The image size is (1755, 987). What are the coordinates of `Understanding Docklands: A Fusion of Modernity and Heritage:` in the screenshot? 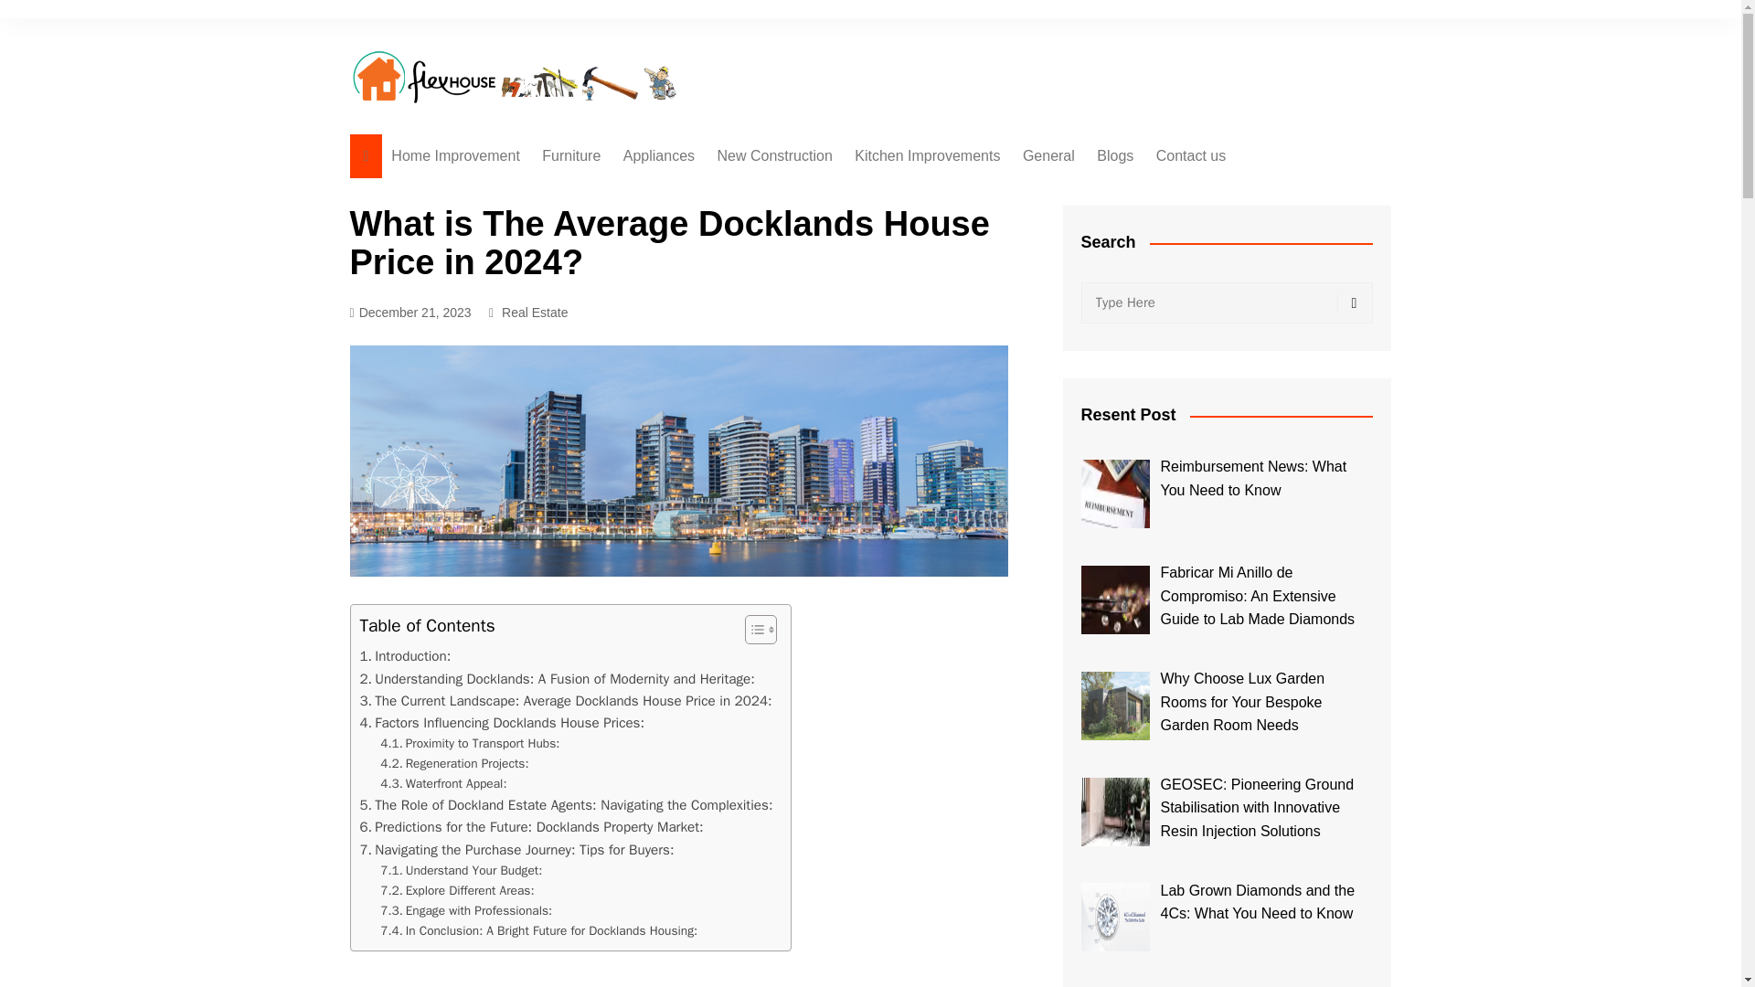 It's located at (557, 678).